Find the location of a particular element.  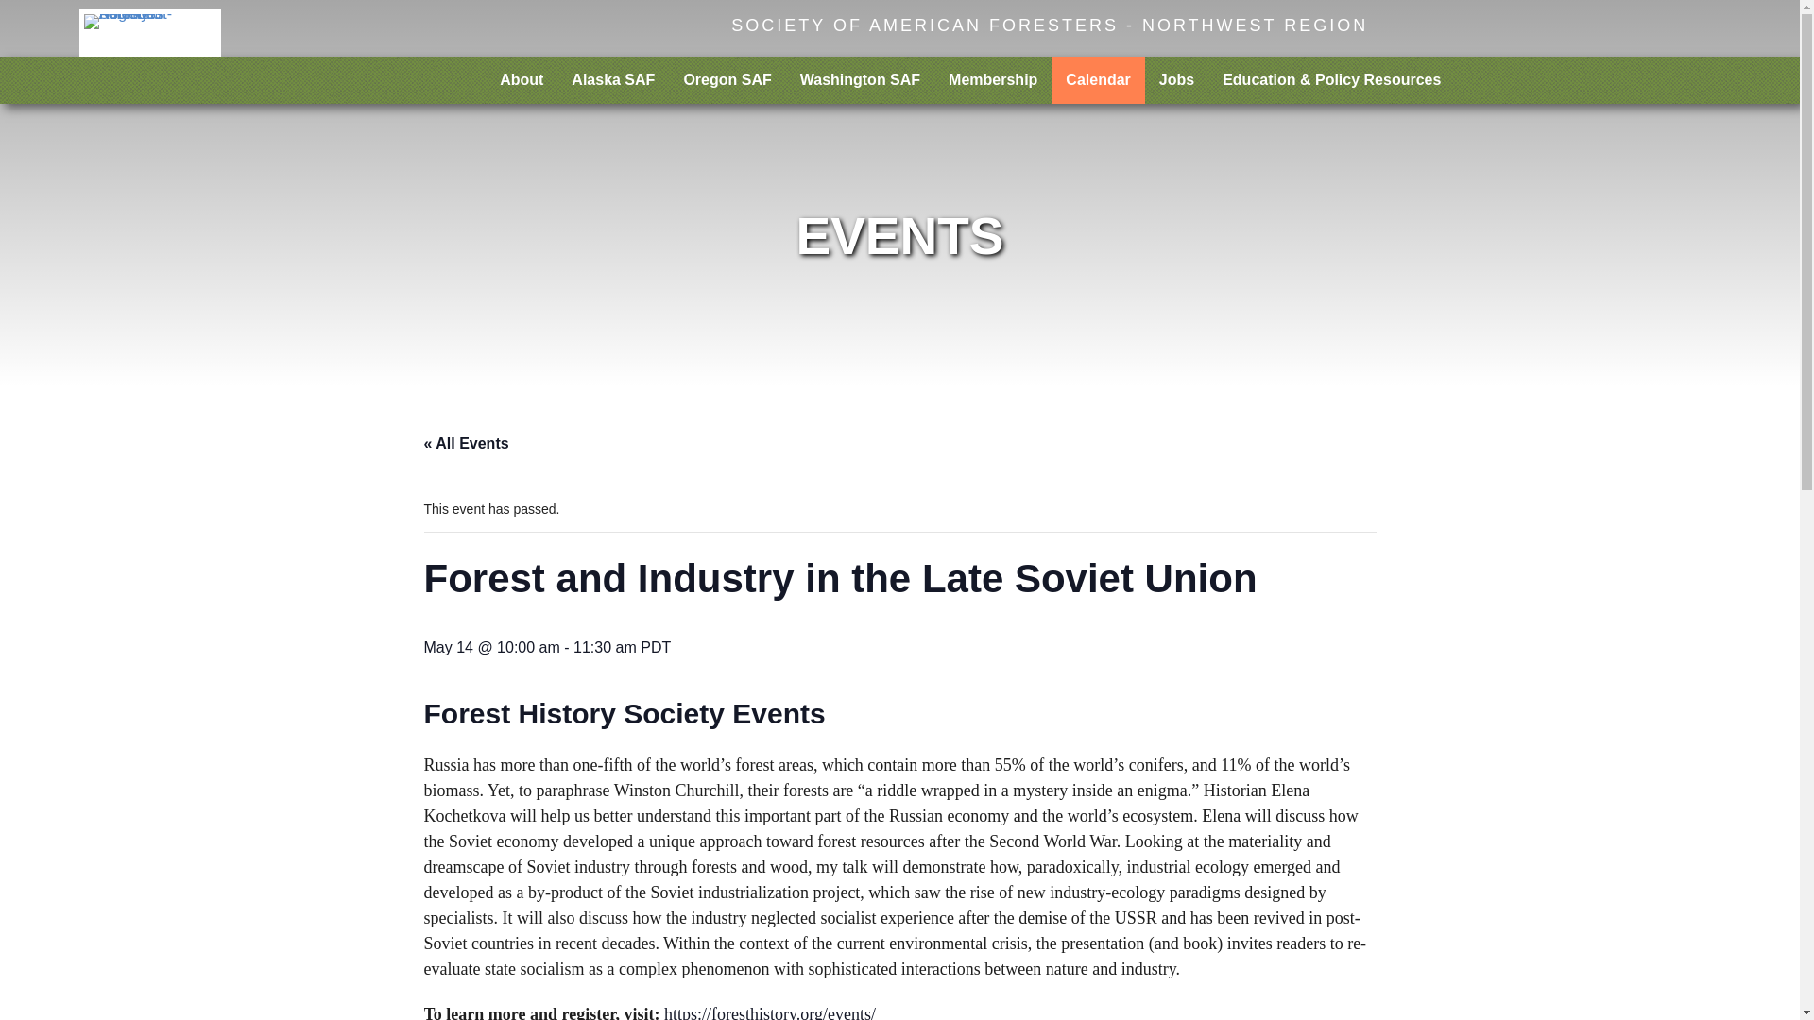

Alaska SAF is located at coordinates (612, 80).